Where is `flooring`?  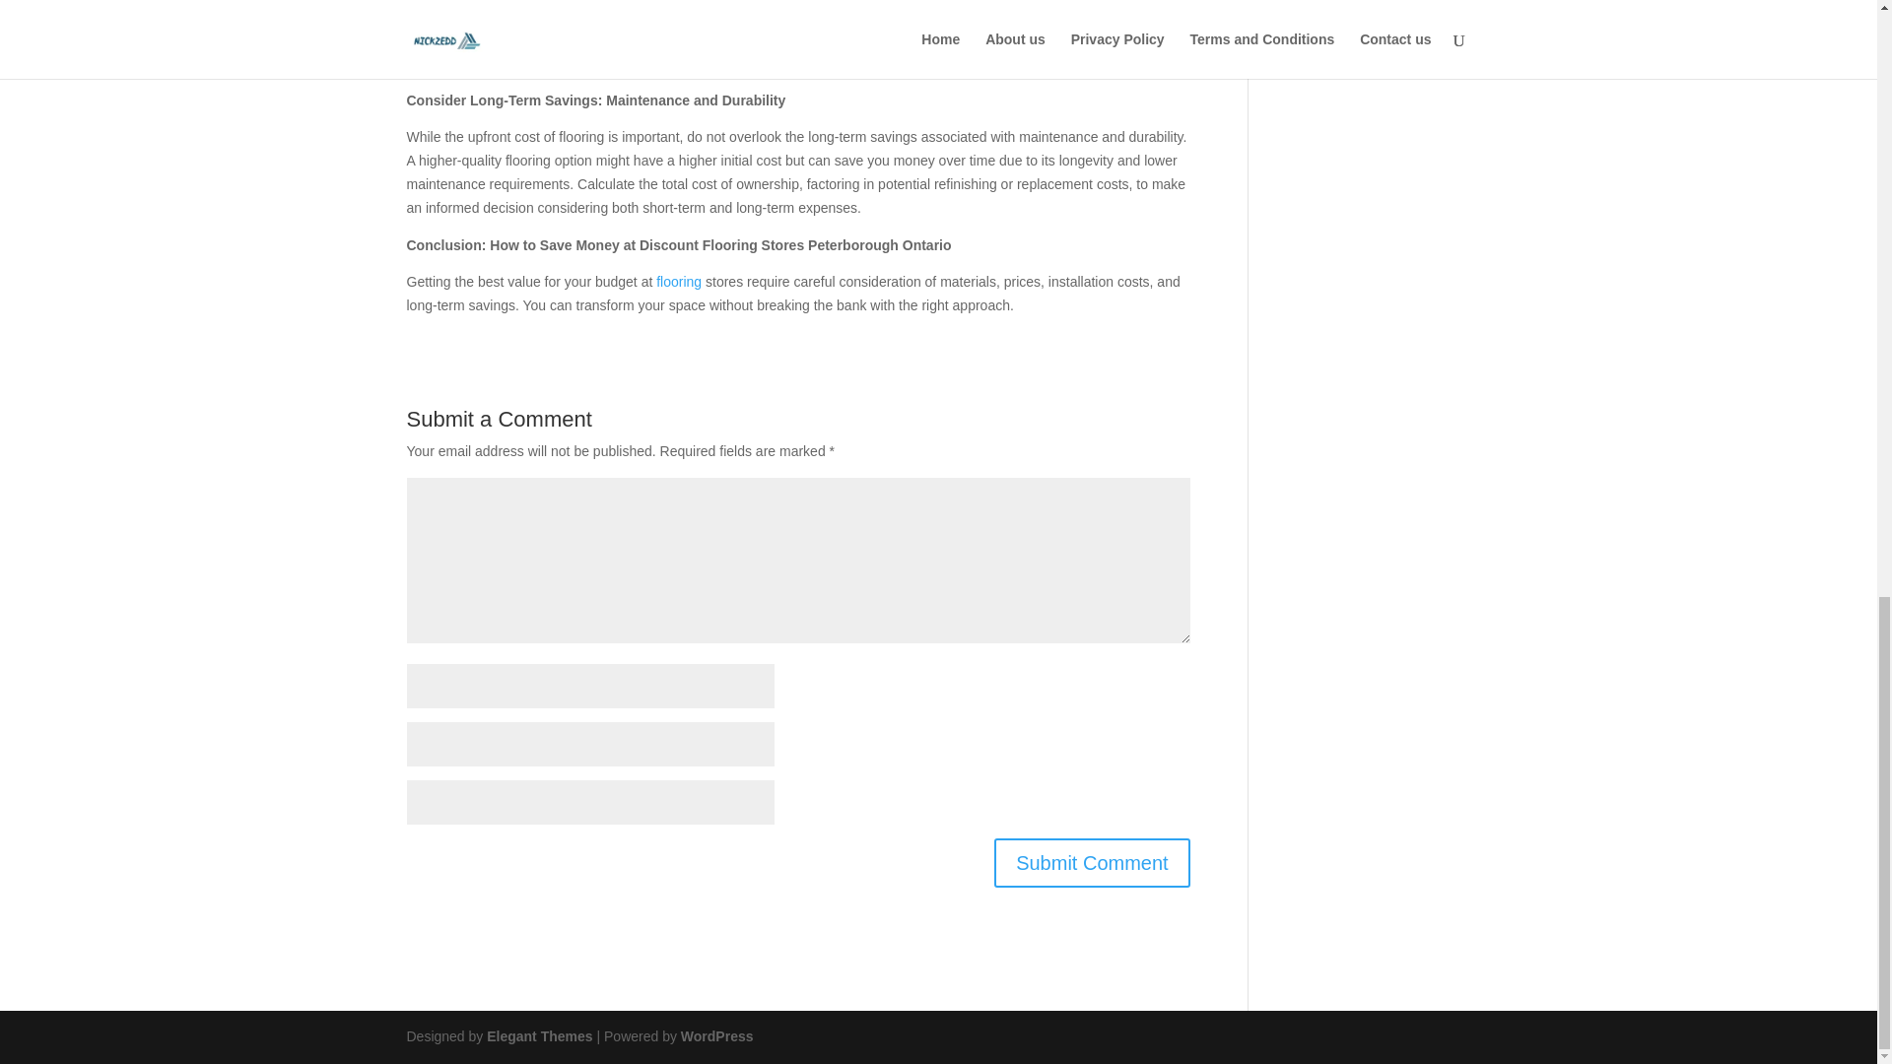 flooring is located at coordinates (679, 281).